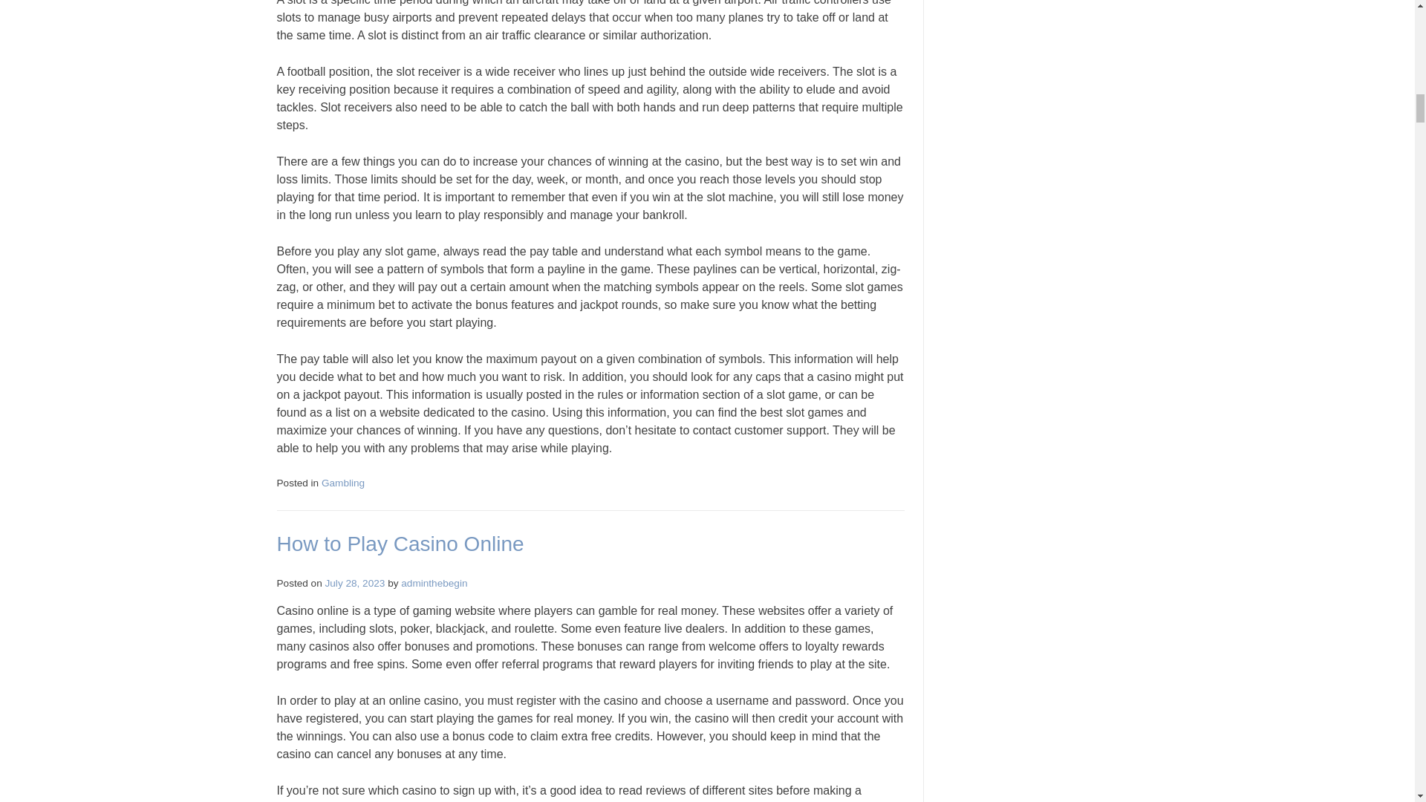 The height and width of the screenshot is (802, 1426). I want to click on adminthebegin, so click(434, 582).